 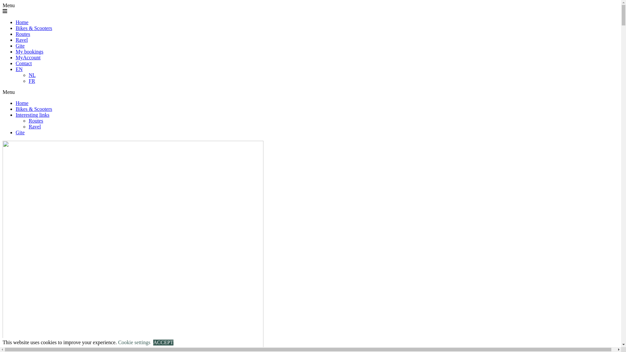 What do you see at coordinates (22, 40) in the screenshot?
I see `Ravel` at bounding box center [22, 40].